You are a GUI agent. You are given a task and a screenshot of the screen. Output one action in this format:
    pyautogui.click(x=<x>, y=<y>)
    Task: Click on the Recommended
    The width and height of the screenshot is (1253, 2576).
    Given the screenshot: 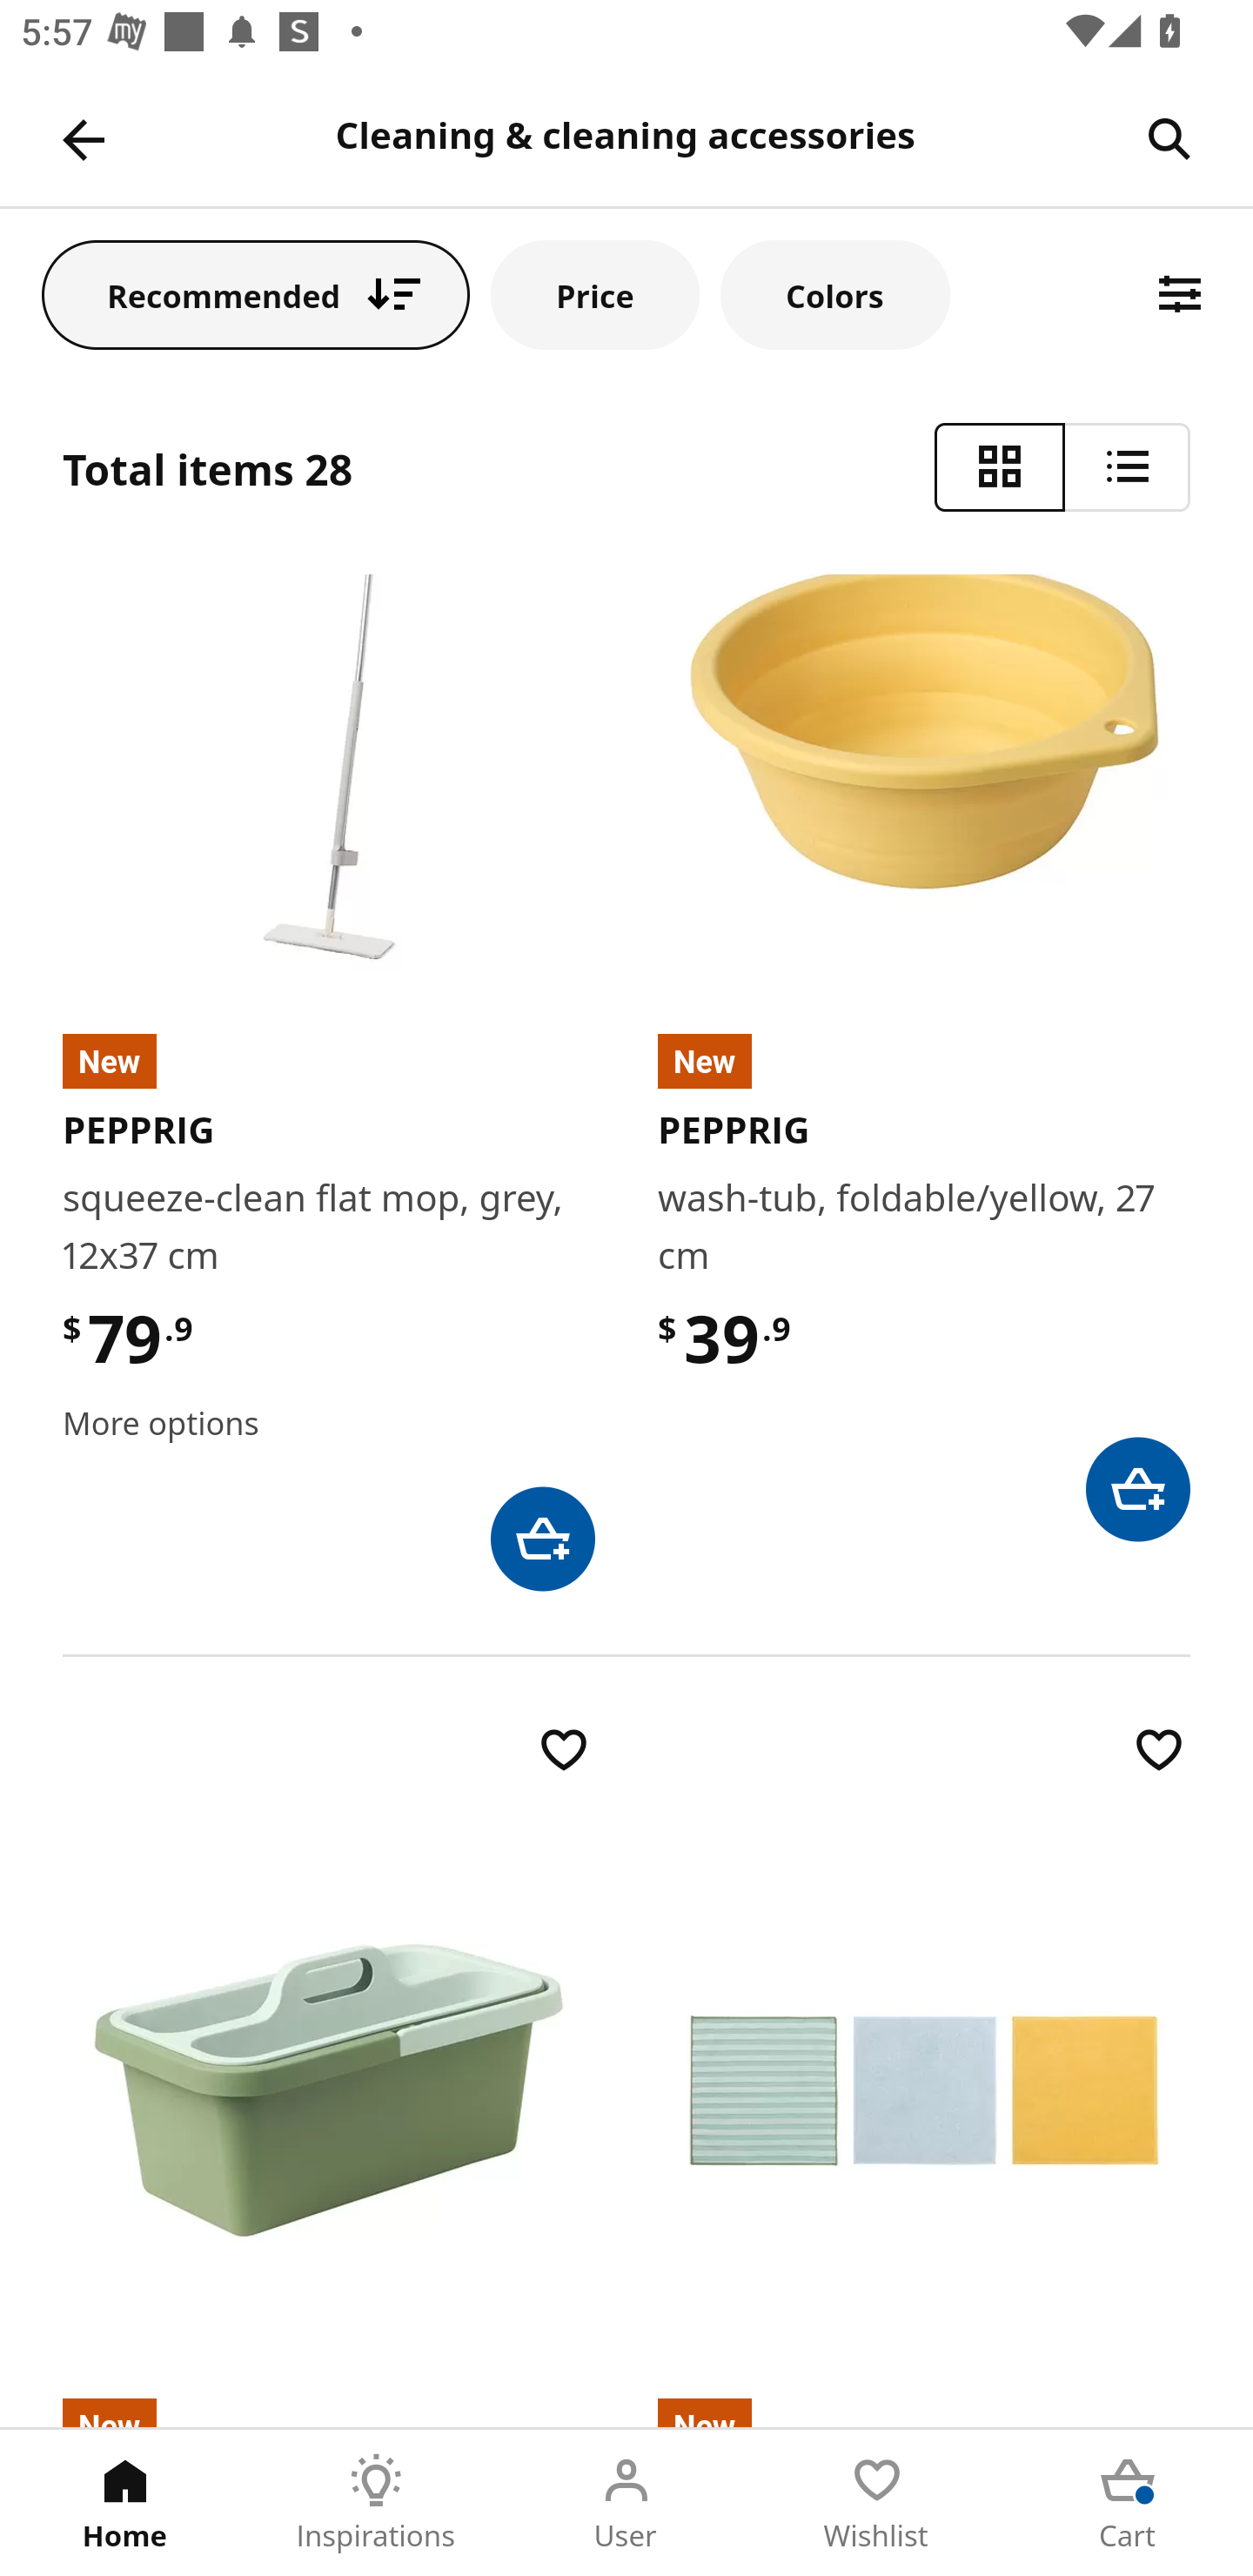 What is the action you would take?
    pyautogui.click(x=256, y=294)
    